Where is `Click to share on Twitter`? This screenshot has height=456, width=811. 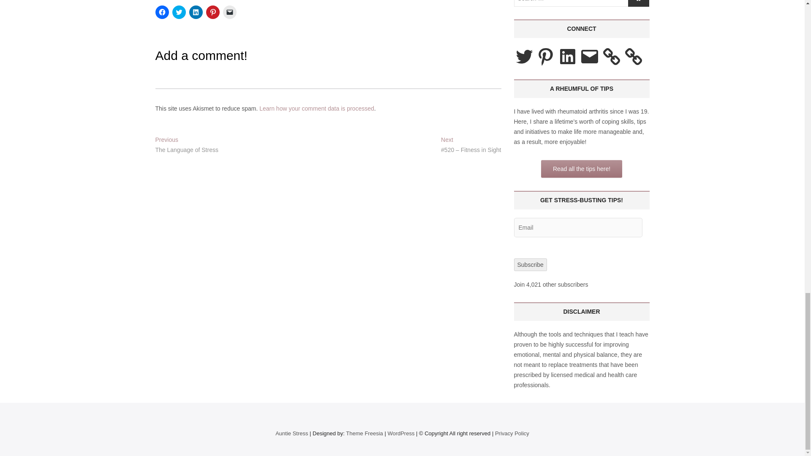 Click to share on Twitter is located at coordinates (179, 12).